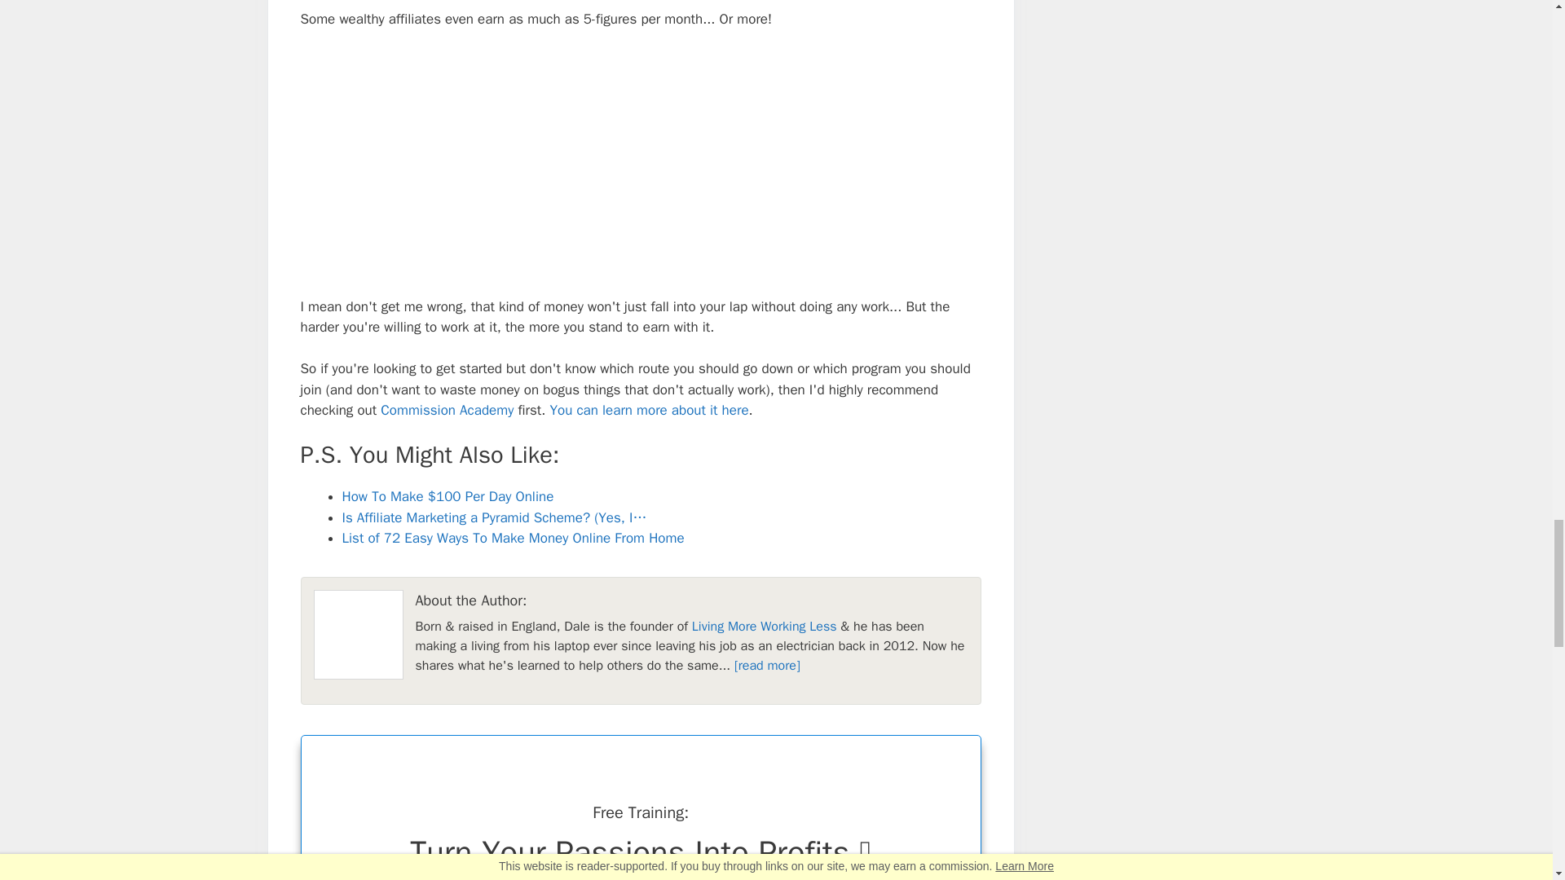 The width and height of the screenshot is (1565, 880). Describe the element at coordinates (648, 410) in the screenshot. I see `You can learn more about it here` at that location.